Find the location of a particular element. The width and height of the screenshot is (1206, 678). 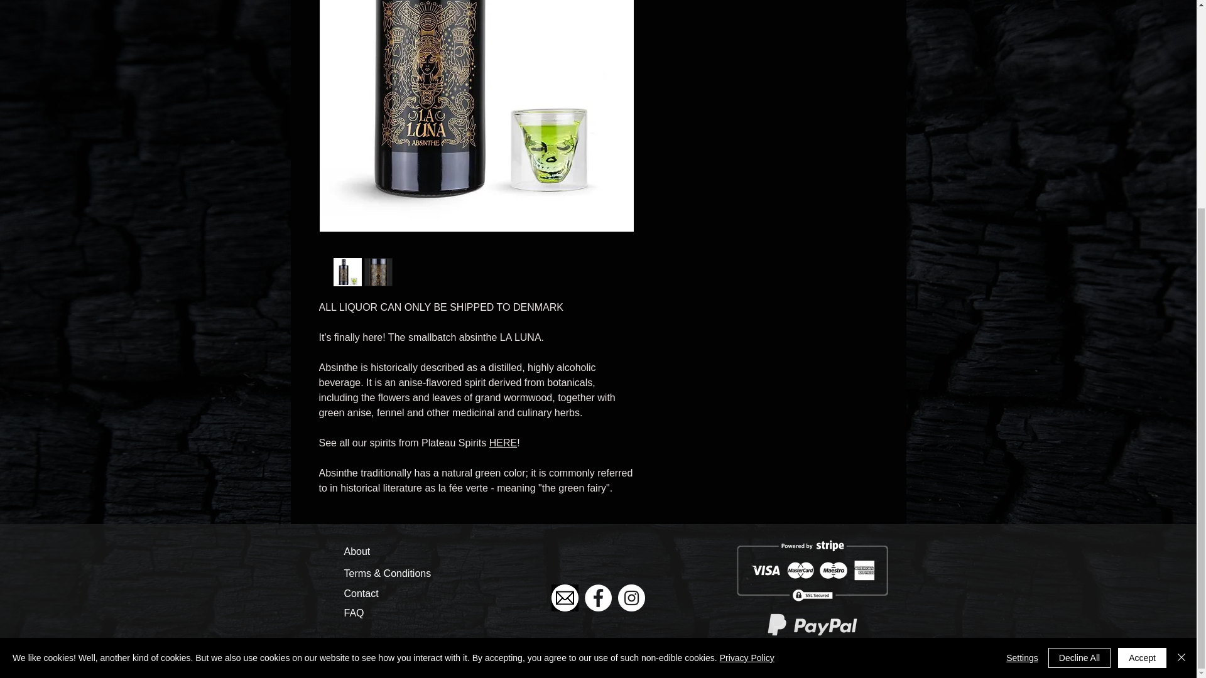

HERE is located at coordinates (503, 442).